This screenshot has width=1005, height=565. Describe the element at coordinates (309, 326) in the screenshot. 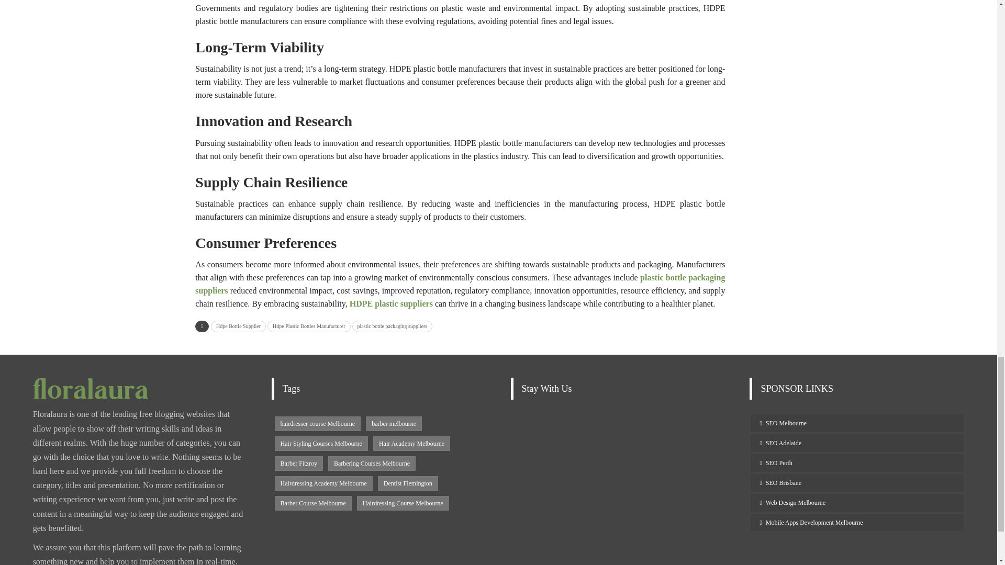

I see `Hdpe Plastic Bottles Manufacturer` at that location.